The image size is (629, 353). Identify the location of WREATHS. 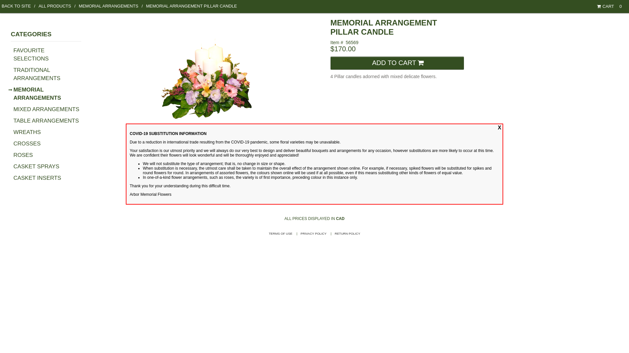
(27, 132).